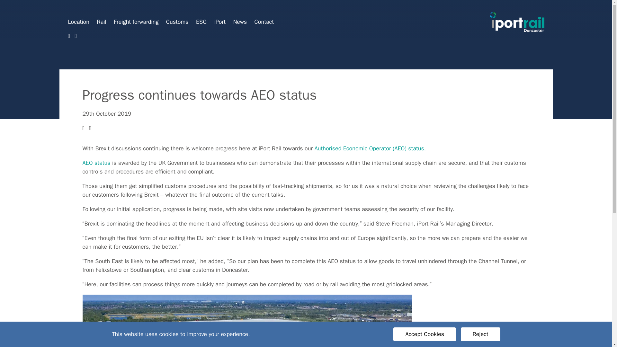  Describe the element at coordinates (264, 22) in the screenshot. I see `Contact` at that location.